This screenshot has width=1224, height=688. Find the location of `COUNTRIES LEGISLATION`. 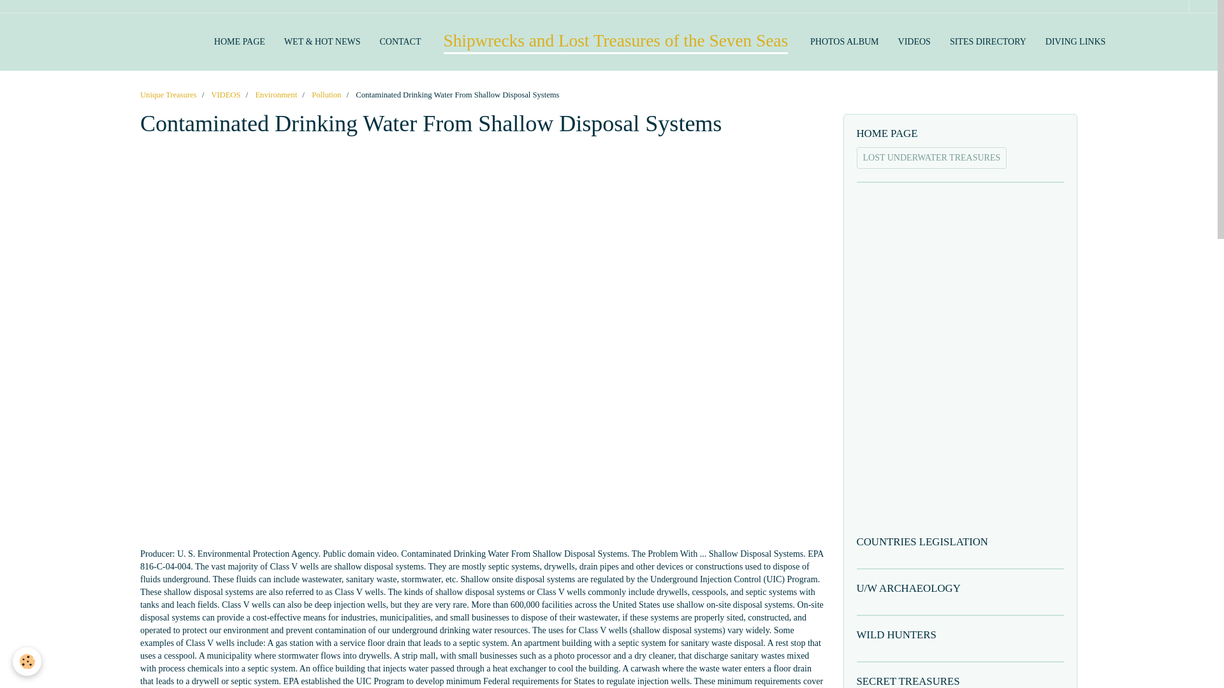

COUNTRIES LEGISLATION is located at coordinates (961, 542).